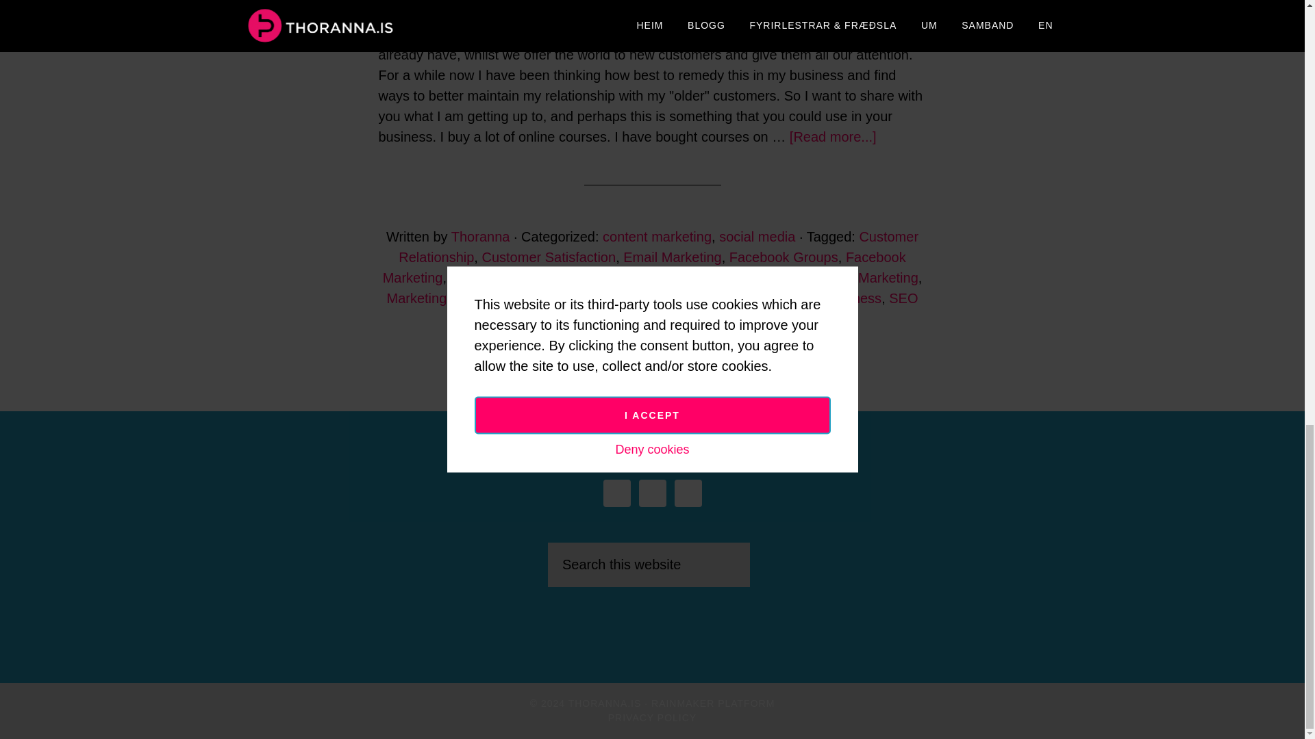  I want to click on Pinterest Marketing, so click(711, 298).